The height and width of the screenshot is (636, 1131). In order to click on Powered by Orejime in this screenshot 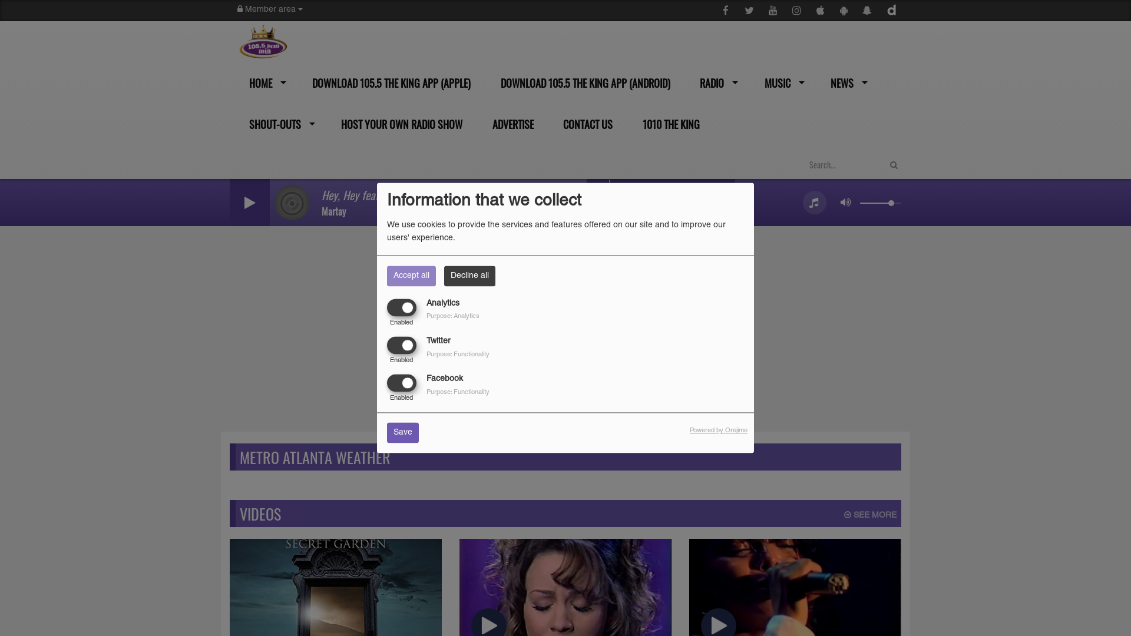, I will do `click(719, 431)`.